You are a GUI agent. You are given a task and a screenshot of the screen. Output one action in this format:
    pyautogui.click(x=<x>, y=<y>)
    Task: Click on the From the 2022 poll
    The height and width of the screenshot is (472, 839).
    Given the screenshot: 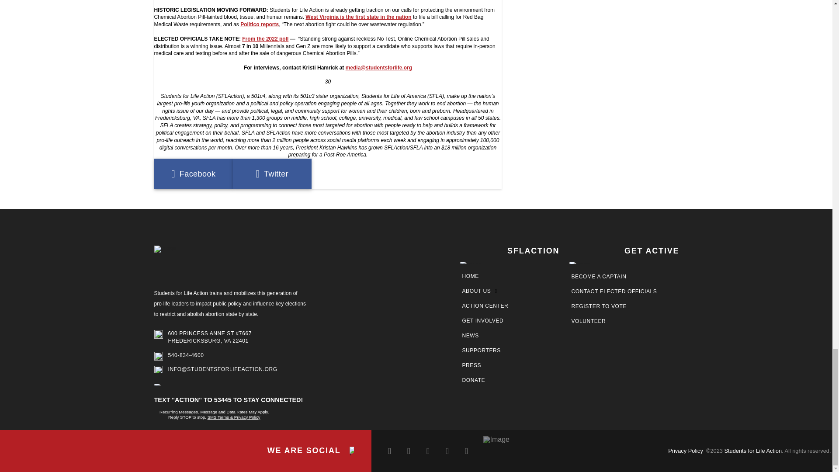 What is the action you would take?
    pyautogui.click(x=265, y=39)
    